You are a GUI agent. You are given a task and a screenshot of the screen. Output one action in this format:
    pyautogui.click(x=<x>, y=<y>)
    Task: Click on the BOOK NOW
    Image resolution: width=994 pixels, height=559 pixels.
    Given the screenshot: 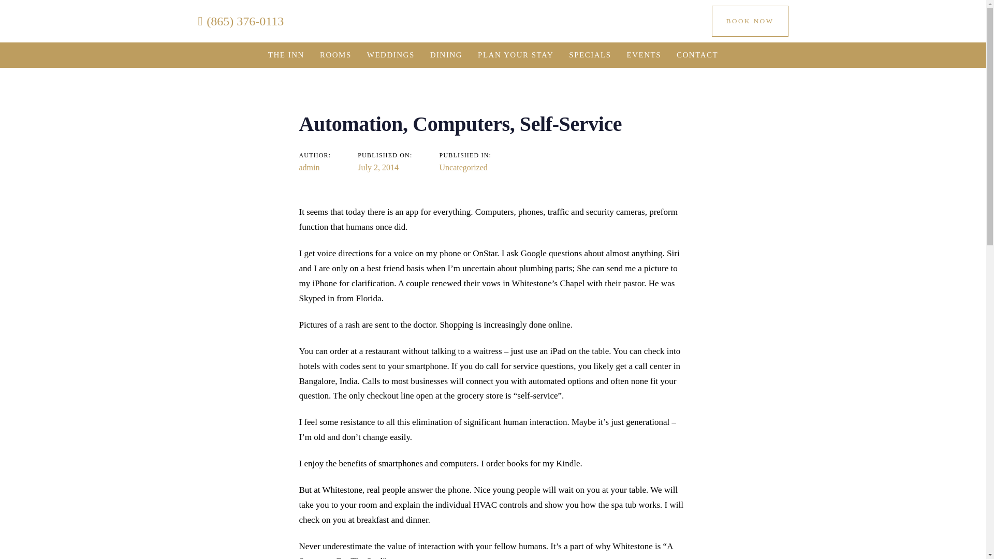 What is the action you would take?
    pyautogui.click(x=750, y=21)
    